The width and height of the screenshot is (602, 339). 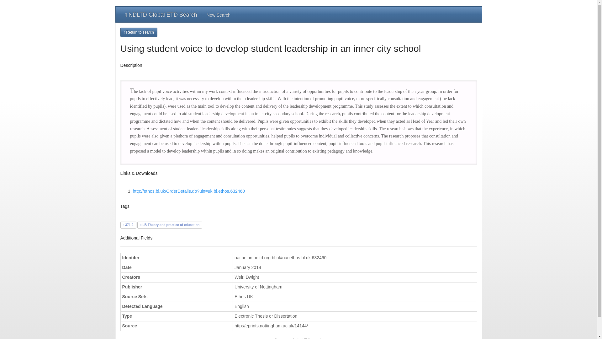 I want to click on New Search, so click(x=218, y=14).